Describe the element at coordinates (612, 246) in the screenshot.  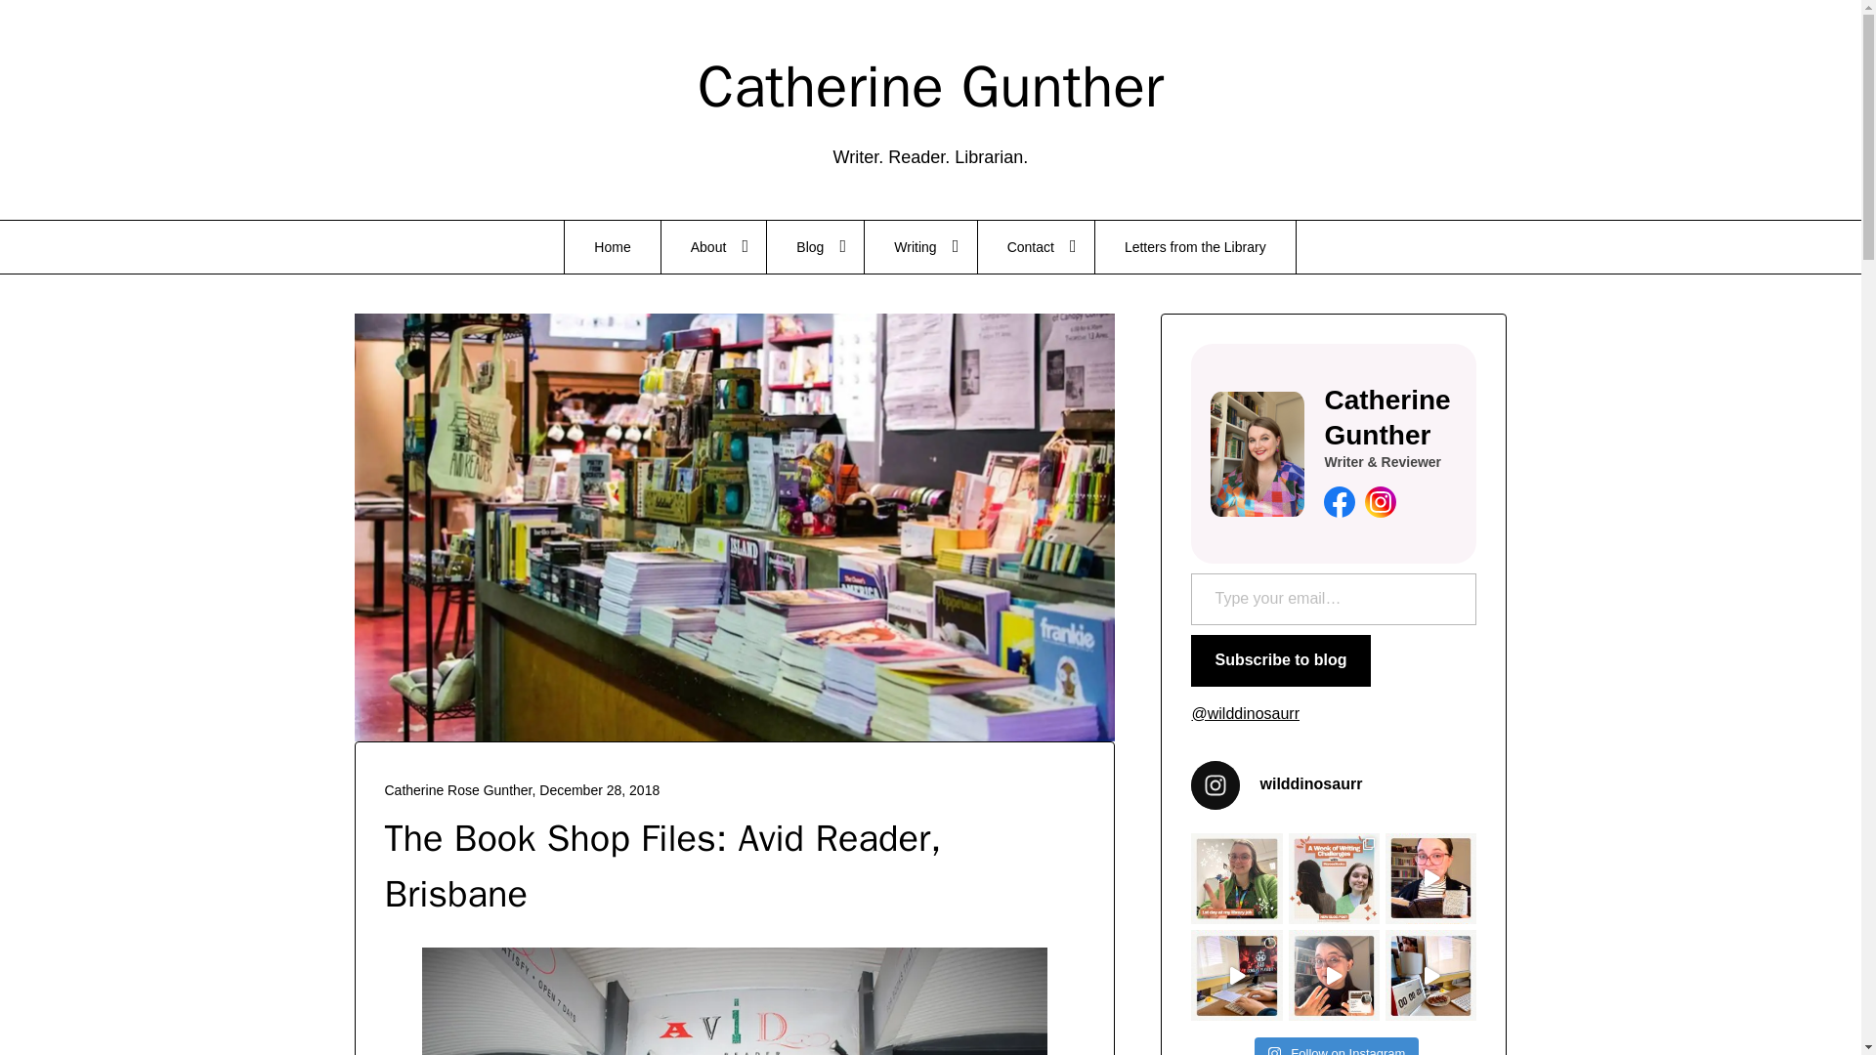
I see `Home` at that location.